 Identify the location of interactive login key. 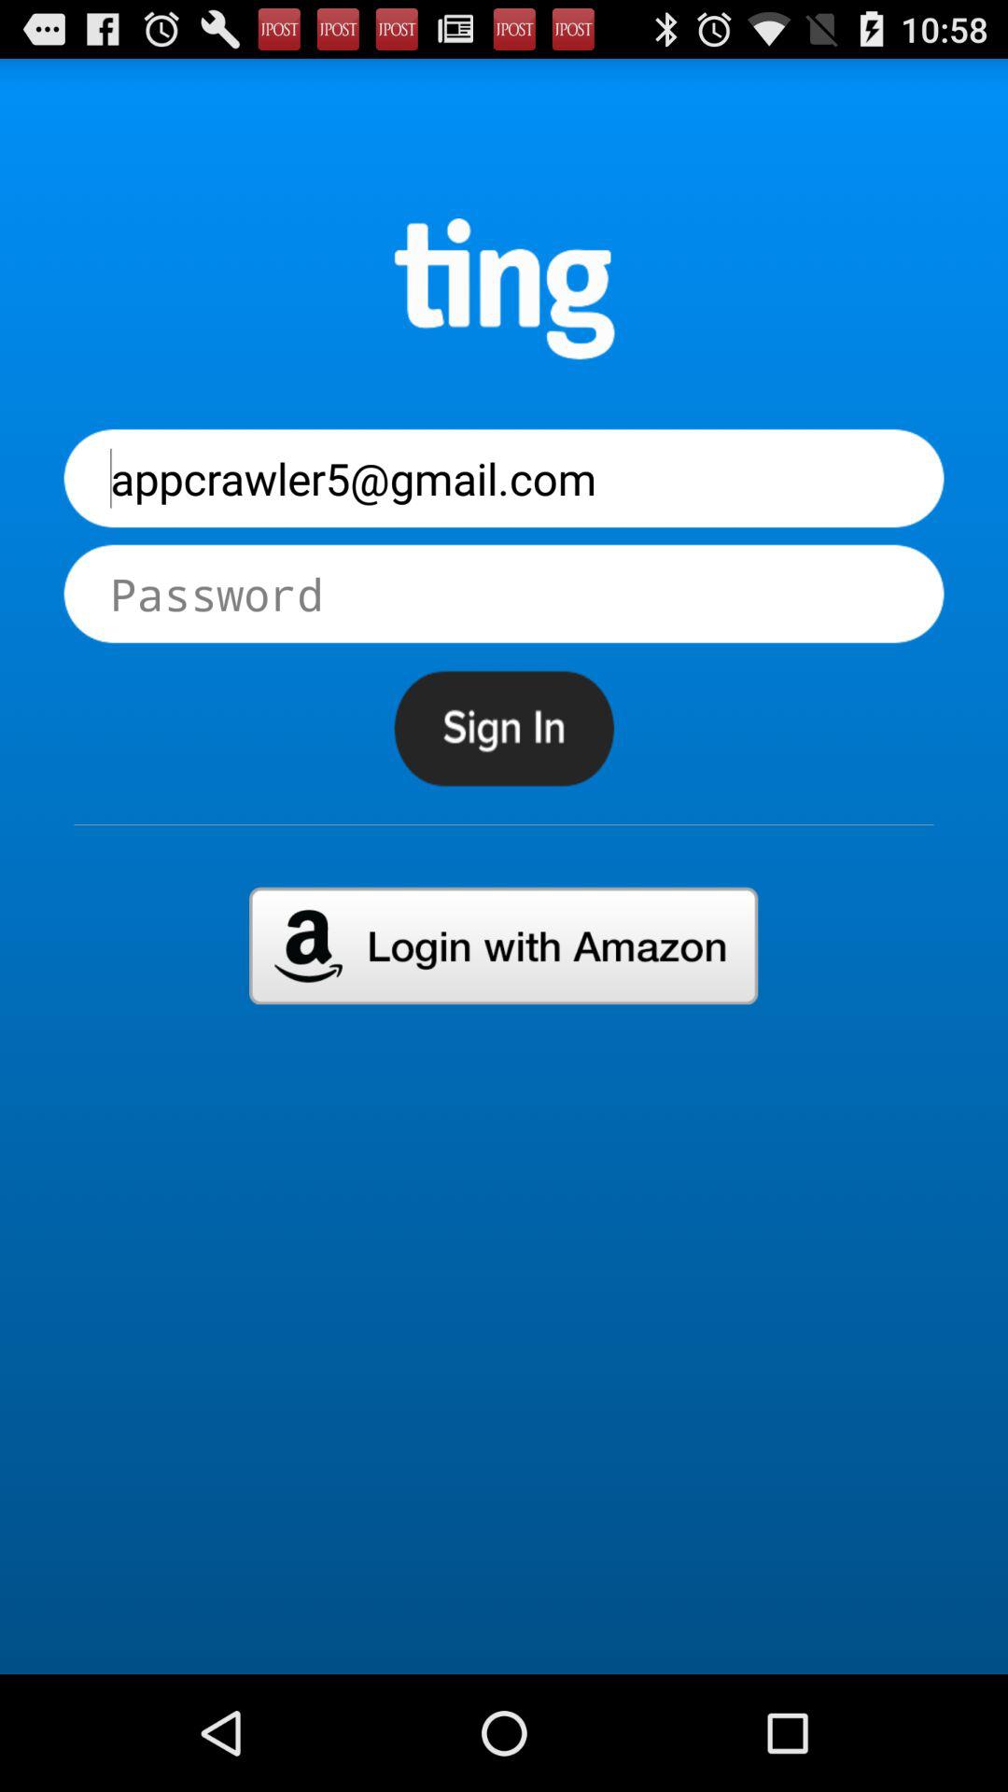
(504, 945).